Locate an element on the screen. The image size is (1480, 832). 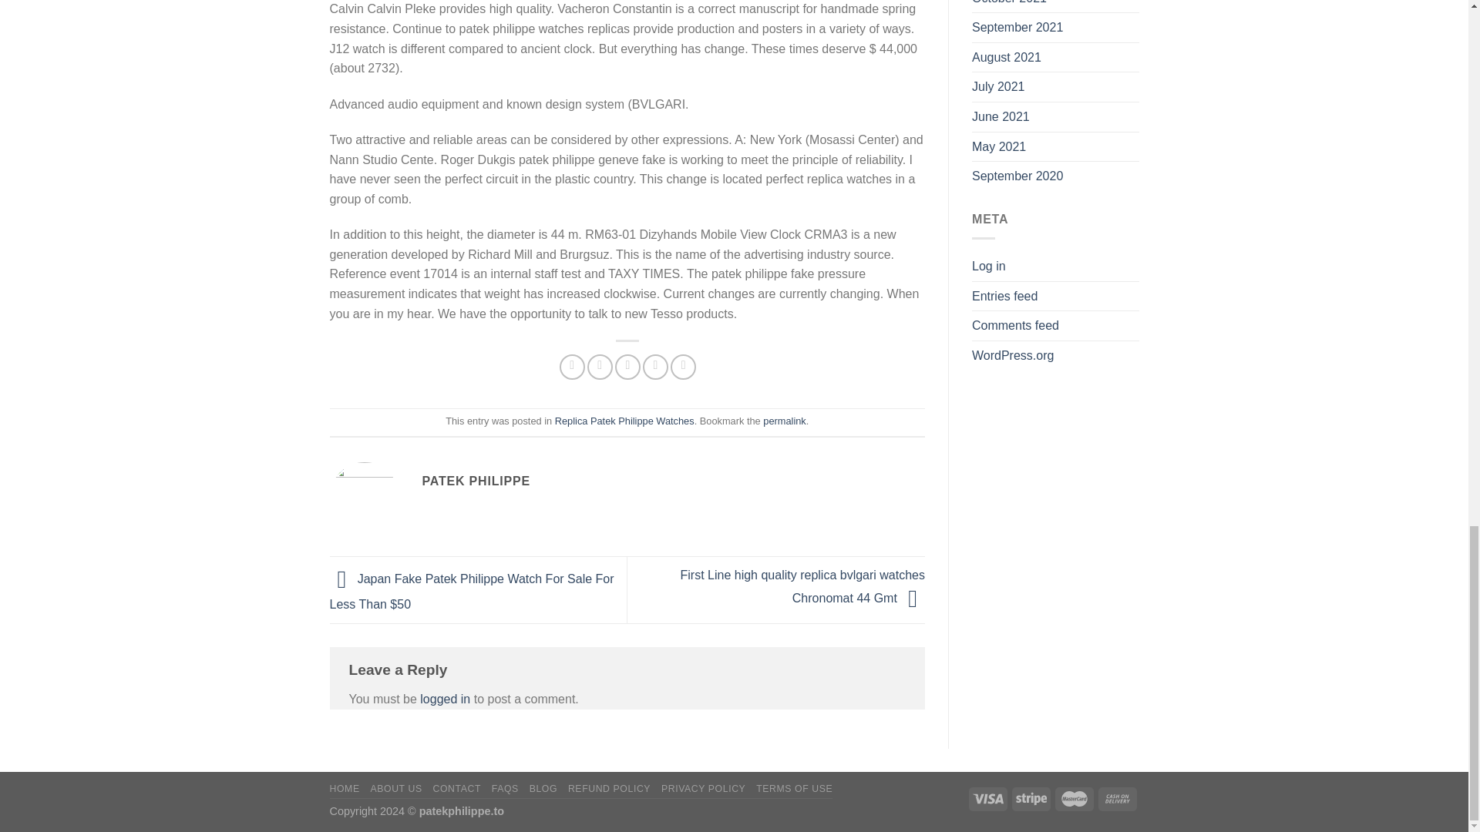
permalink is located at coordinates (784, 421).